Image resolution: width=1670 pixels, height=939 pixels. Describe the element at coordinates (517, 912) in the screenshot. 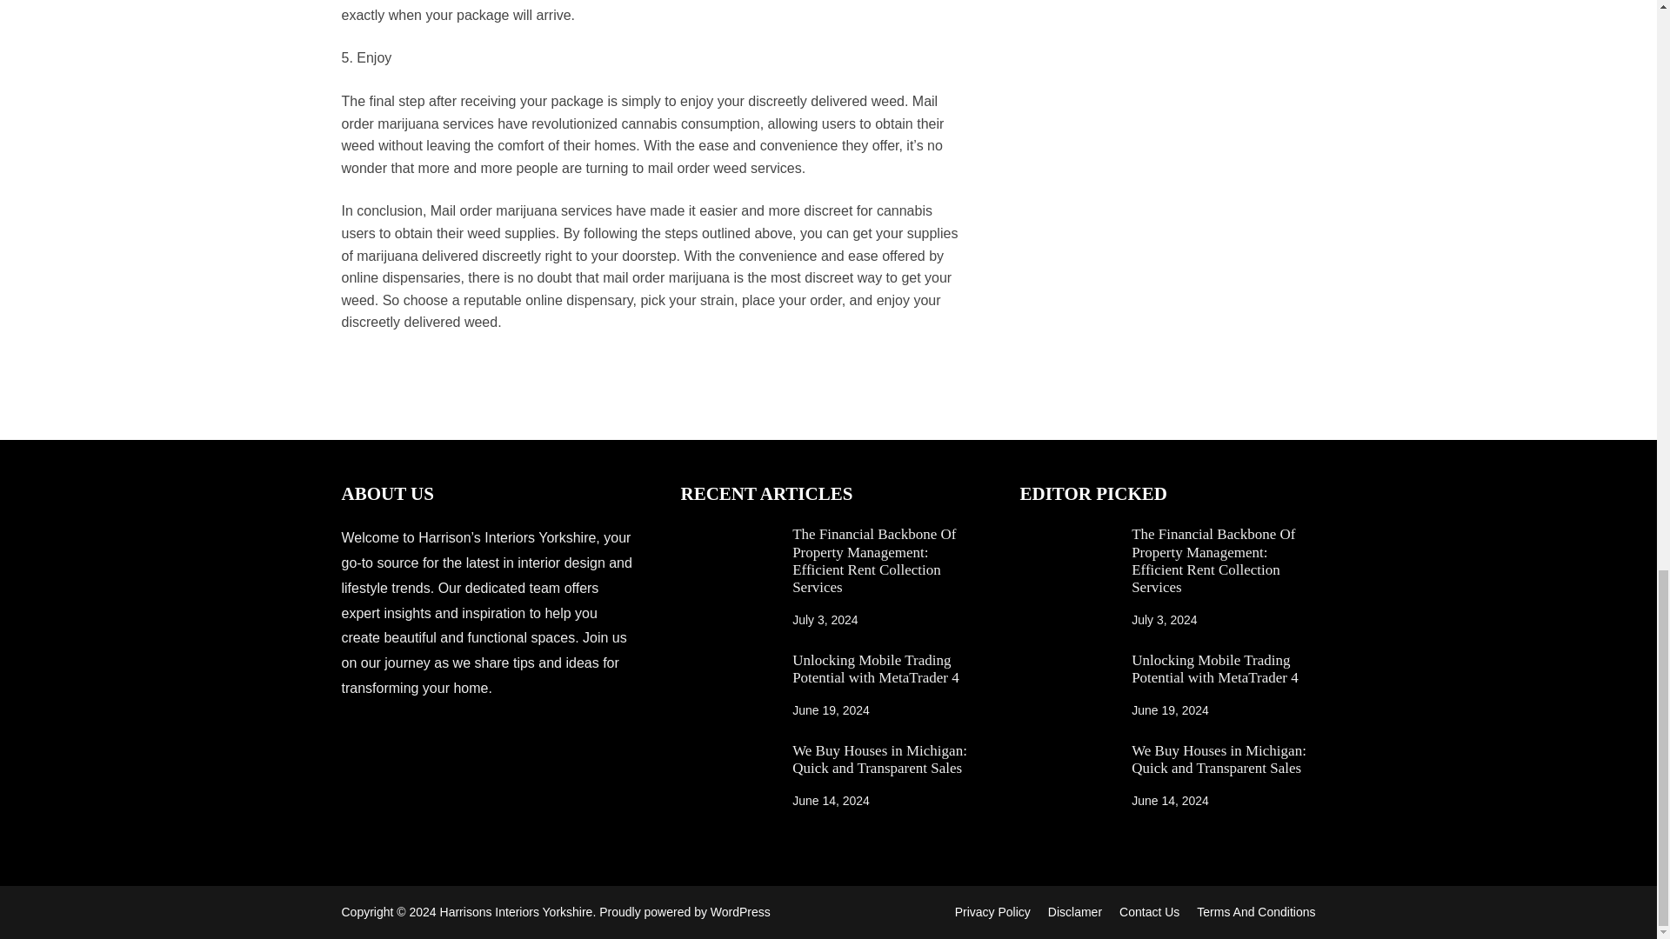

I see `Harrisons Interiors Yorkshire` at that location.